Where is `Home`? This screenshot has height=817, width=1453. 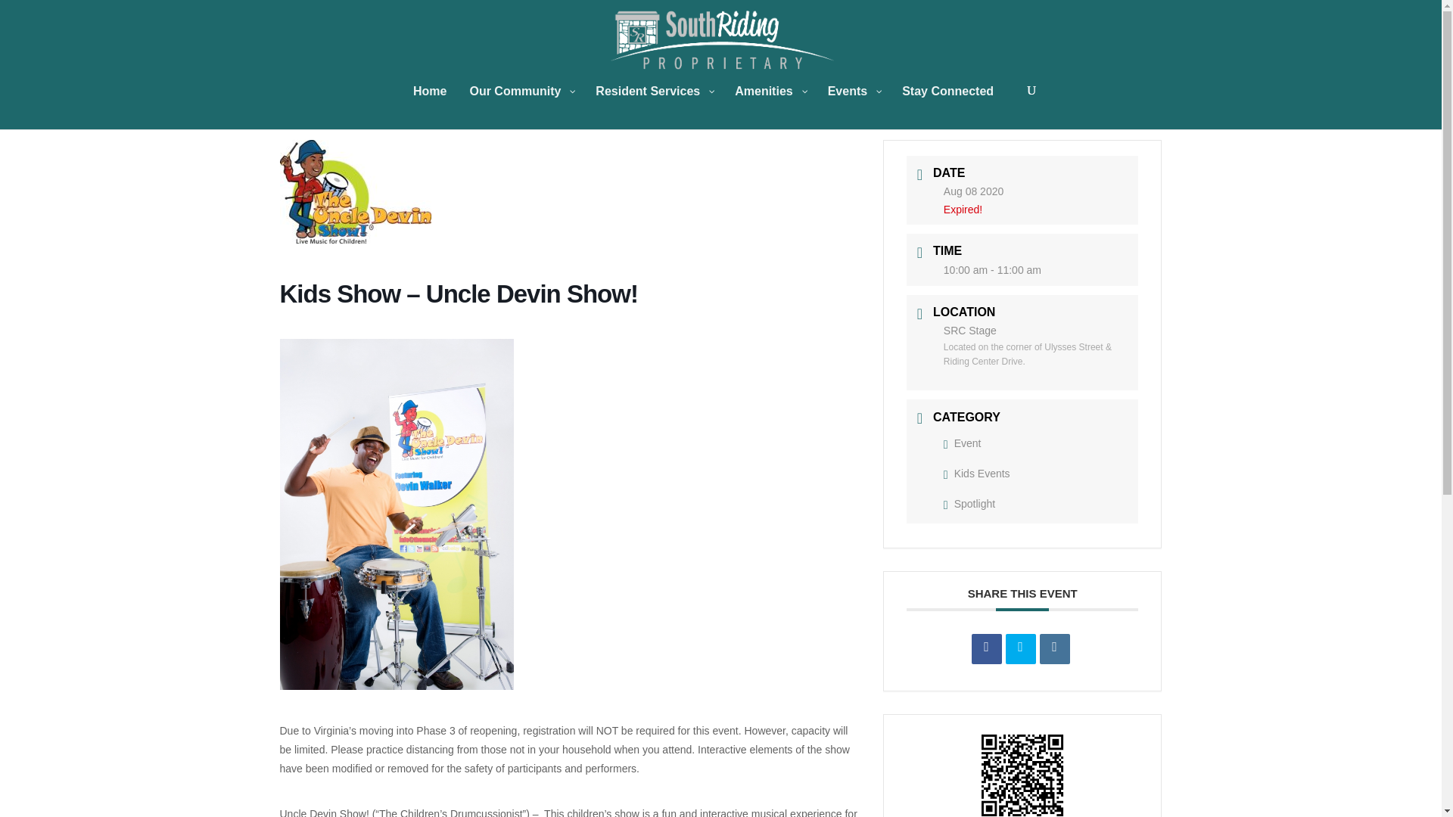
Home is located at coordinates (430, 107).